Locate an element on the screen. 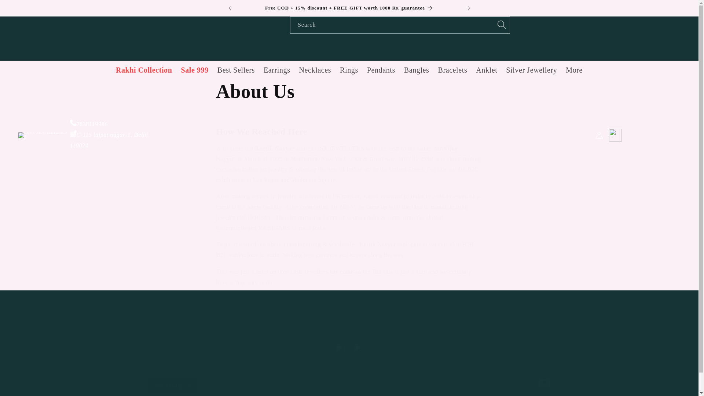  Rakhi Collection is located at coordinates (315, 70).